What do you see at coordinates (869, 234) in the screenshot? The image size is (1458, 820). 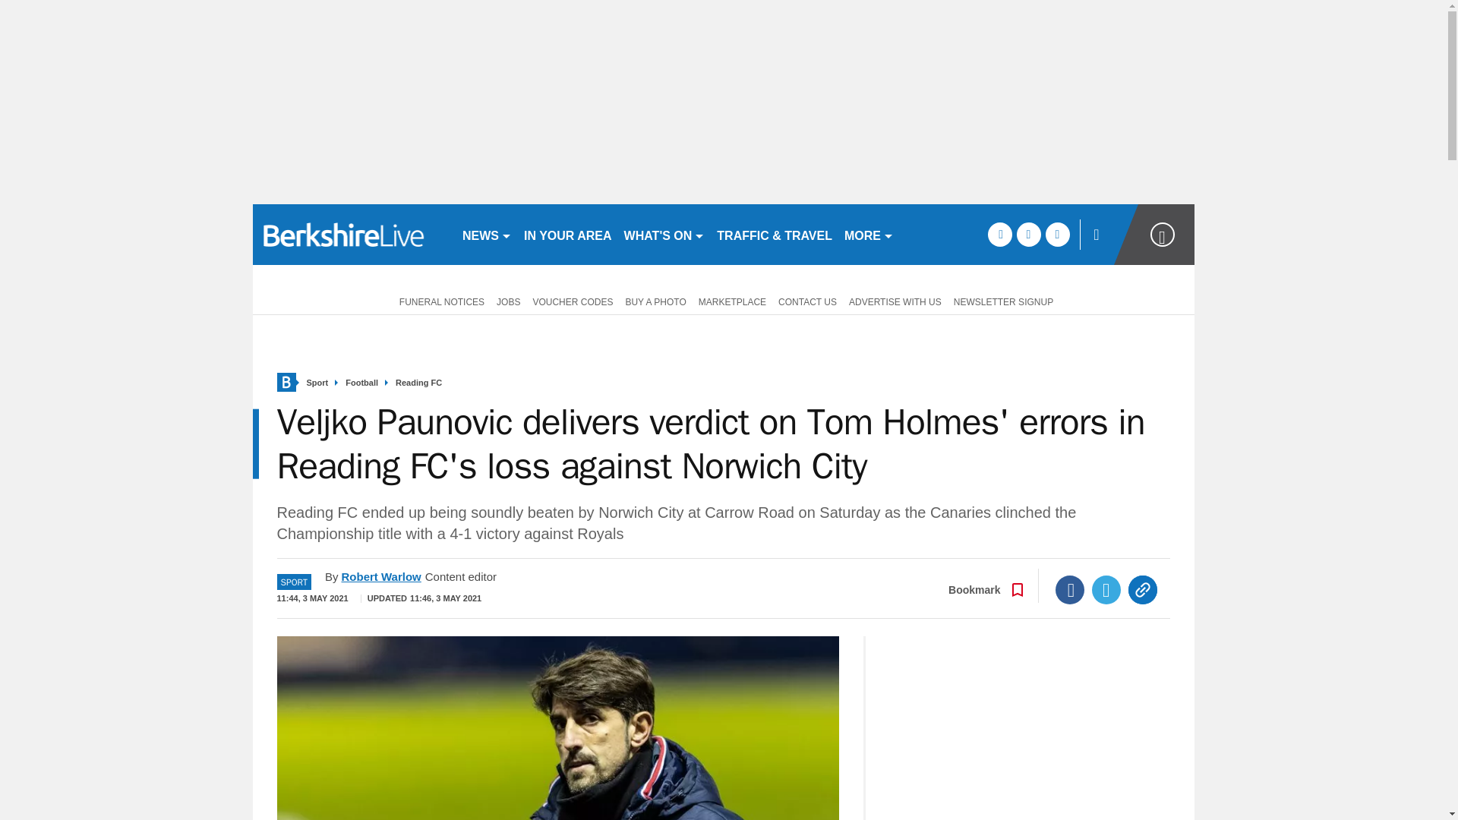 I see `MORE` at bounding box center [869, 234].